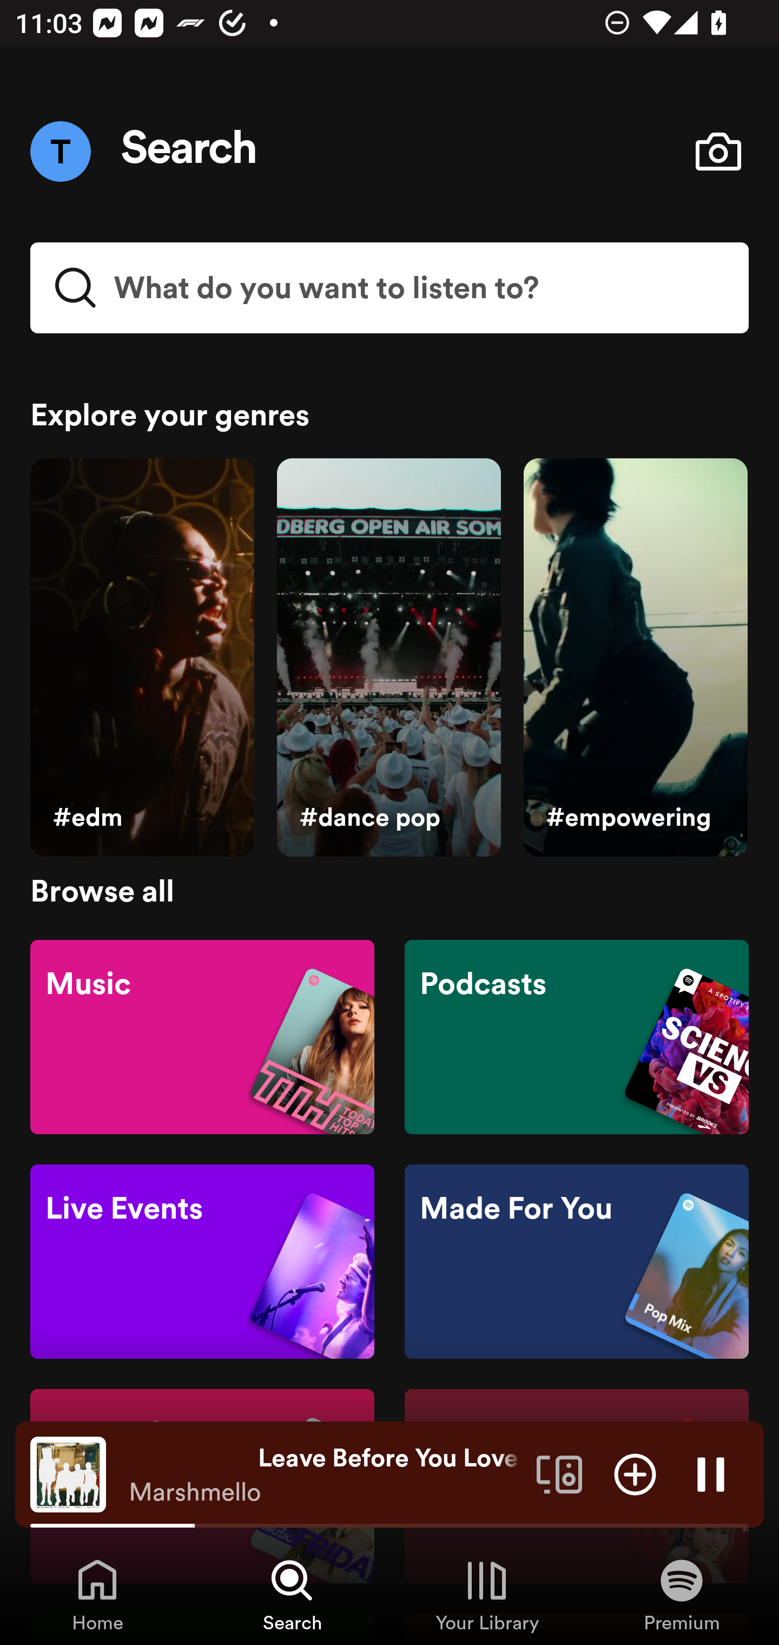 The image size is (779, 1645). What do you see at coordinates (711, 1473) in the screenshot?
I see `Pause` at bounding box center [711, 1473].